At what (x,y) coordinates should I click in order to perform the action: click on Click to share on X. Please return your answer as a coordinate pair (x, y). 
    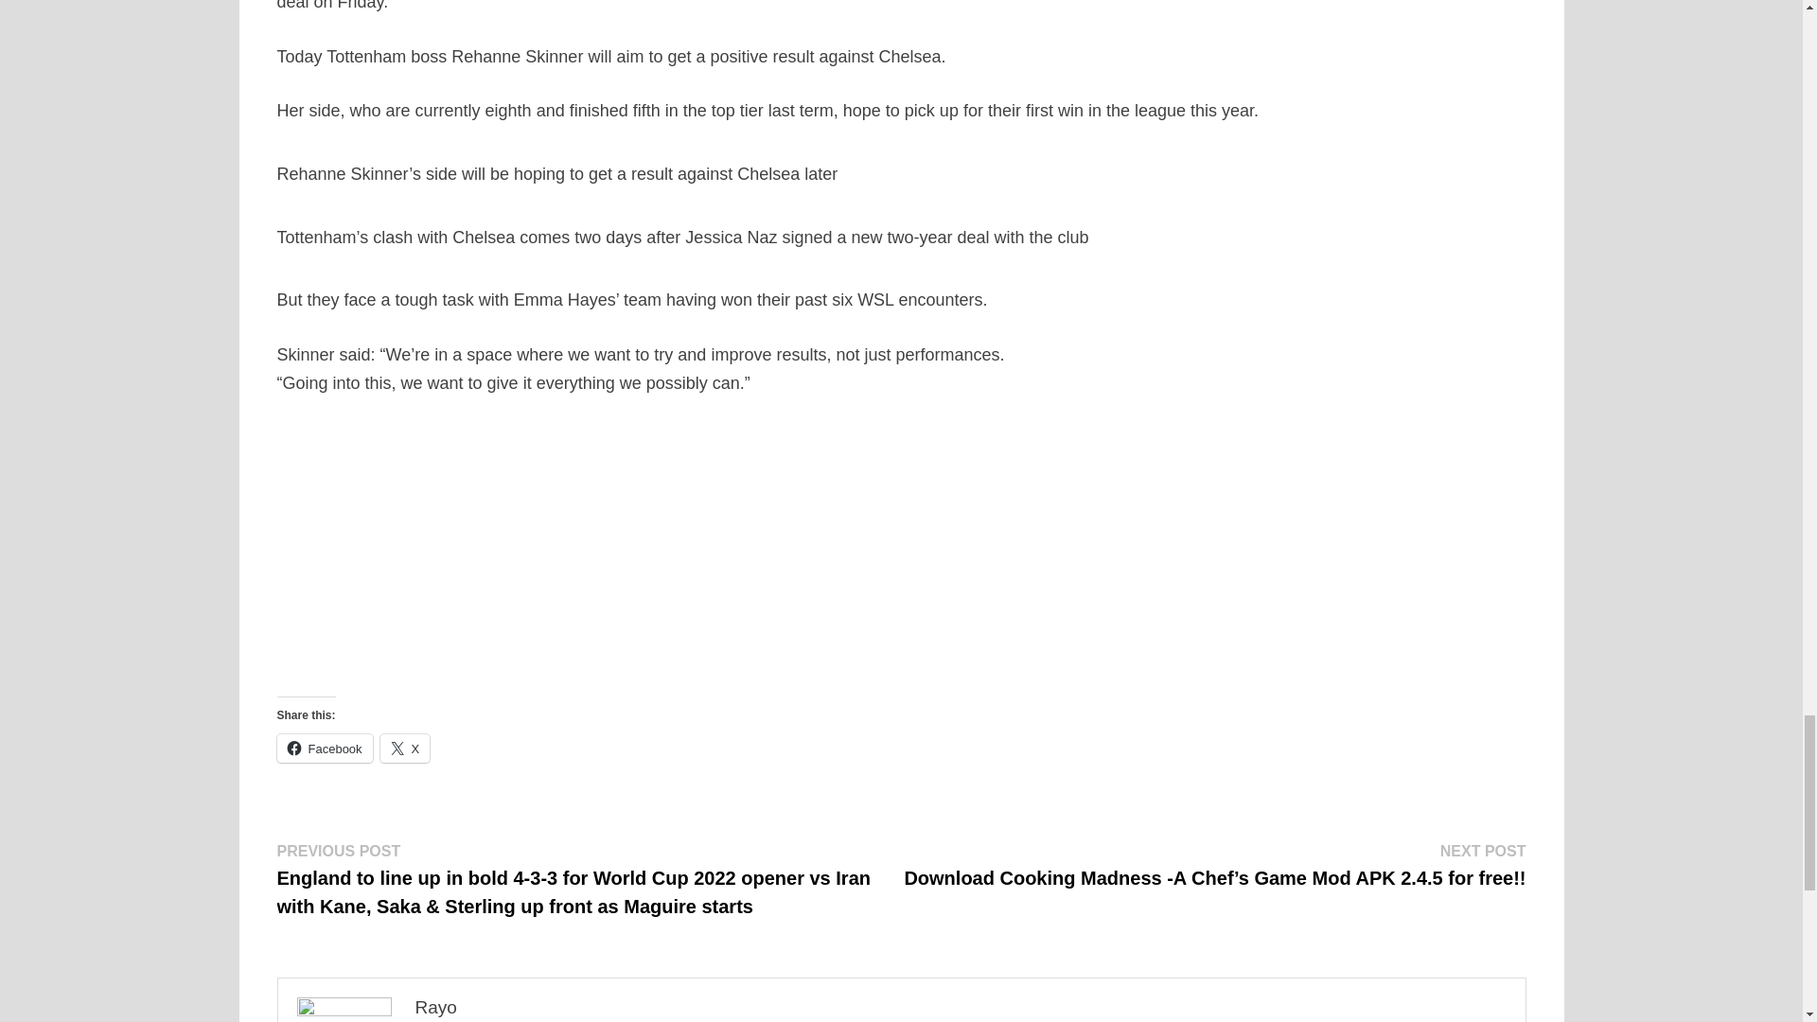
    Looking at the image, I should click on (405, 748).